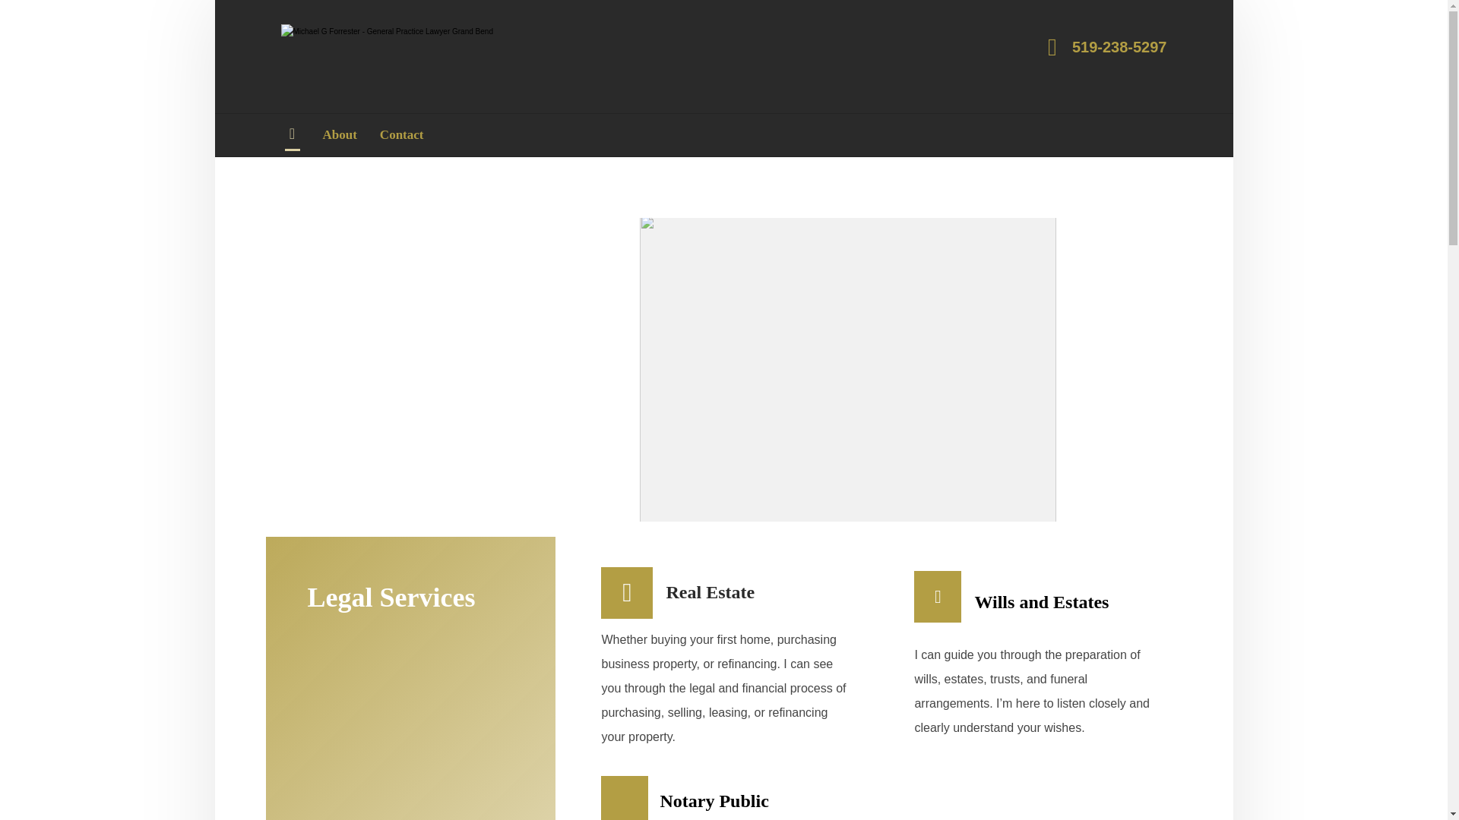  What do you see at coordinates (1103, 46) in the screenshot?
I see `519-238-5297` at bounding box center [1103, 46].